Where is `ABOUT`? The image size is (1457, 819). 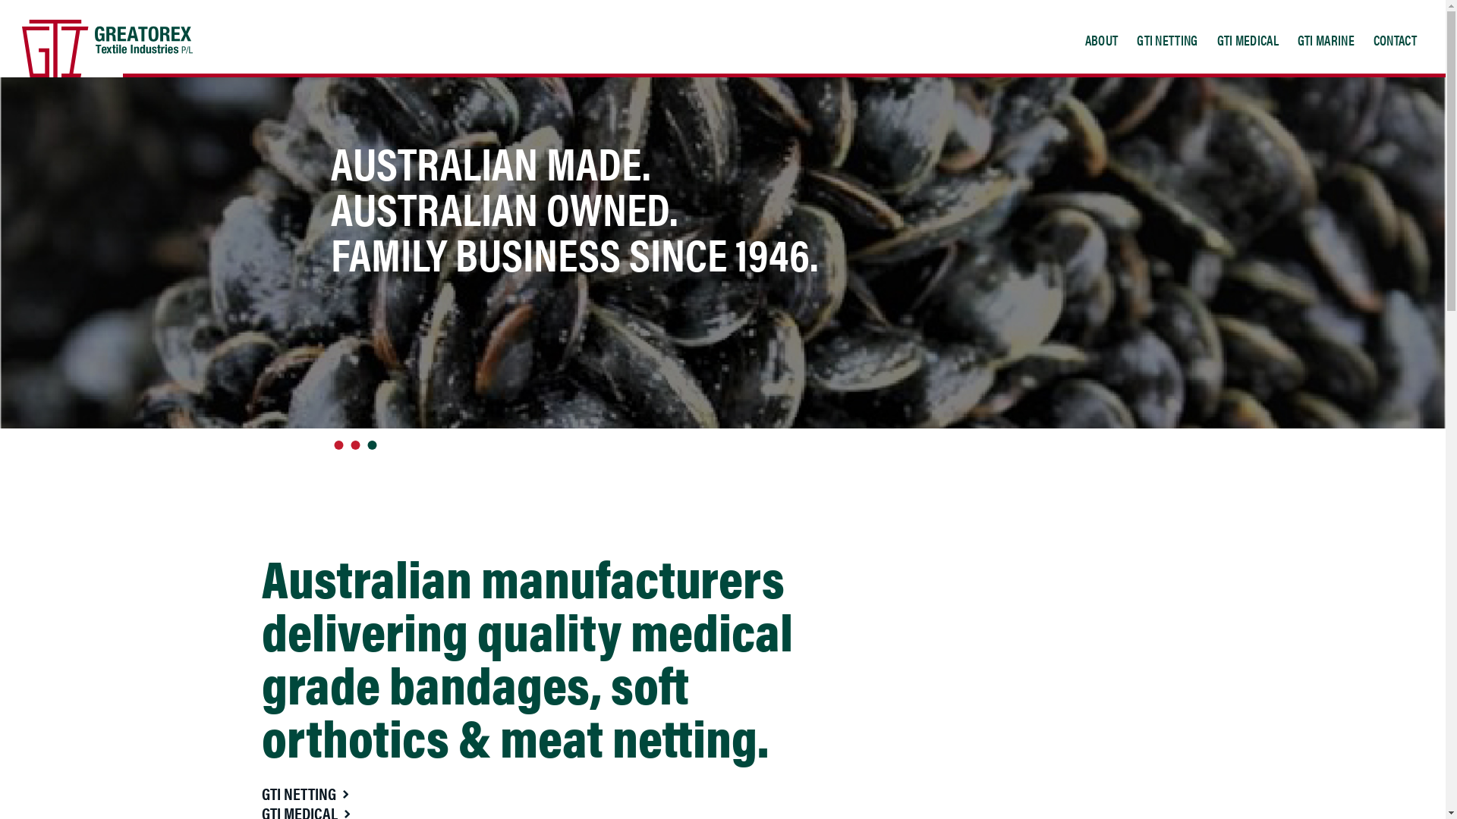 ABOUT is located at coordinates (1102, 39).